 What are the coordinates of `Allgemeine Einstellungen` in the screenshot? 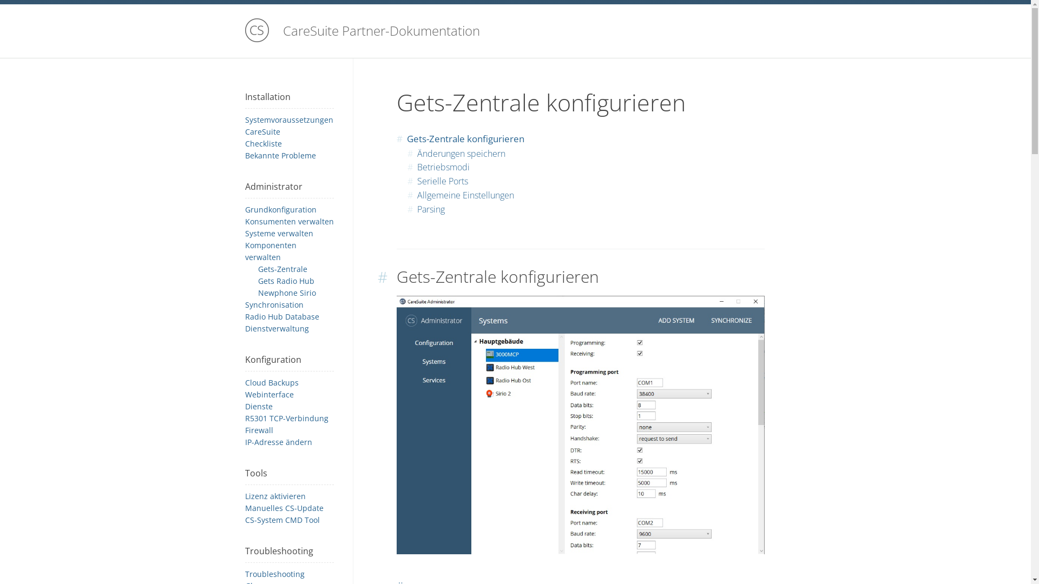 It's located at (465, 195).